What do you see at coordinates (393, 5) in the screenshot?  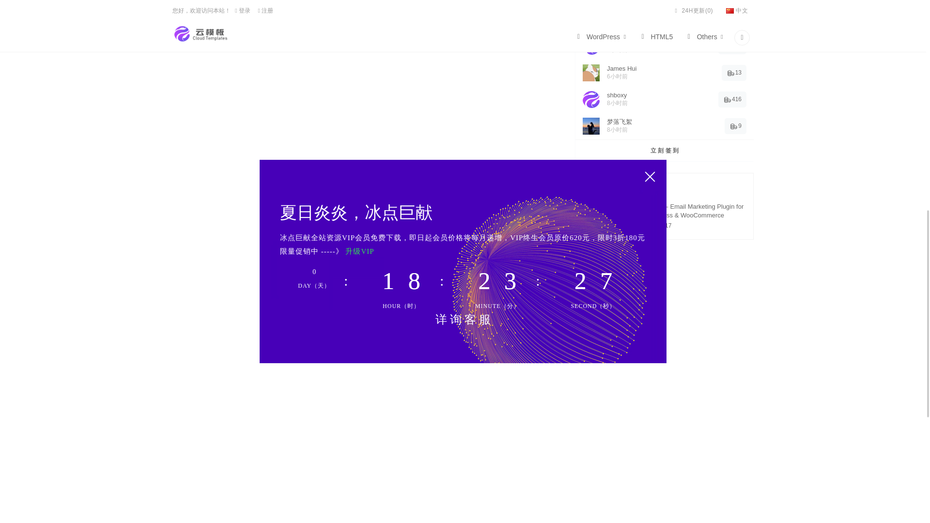 I see `PetitQ` at bounding box center [393, 5].